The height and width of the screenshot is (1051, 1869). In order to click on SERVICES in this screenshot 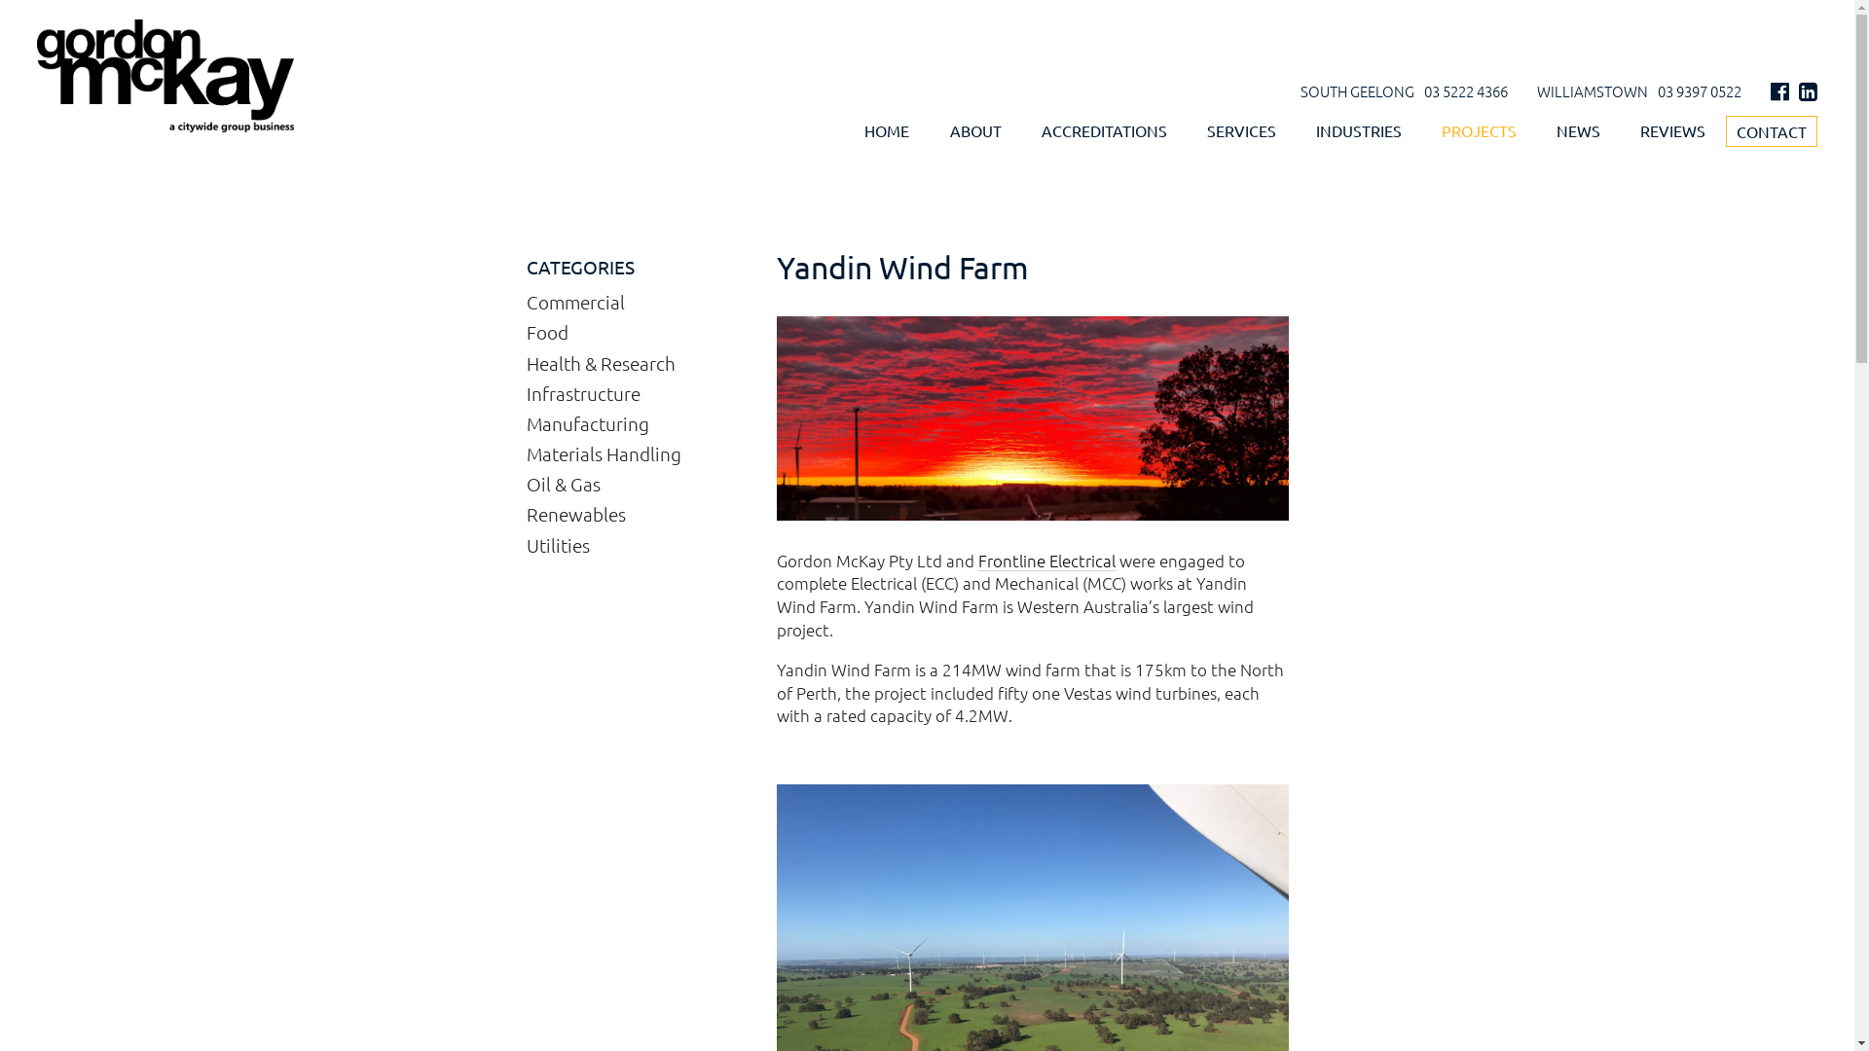, I will do `click(1242, 132)`.